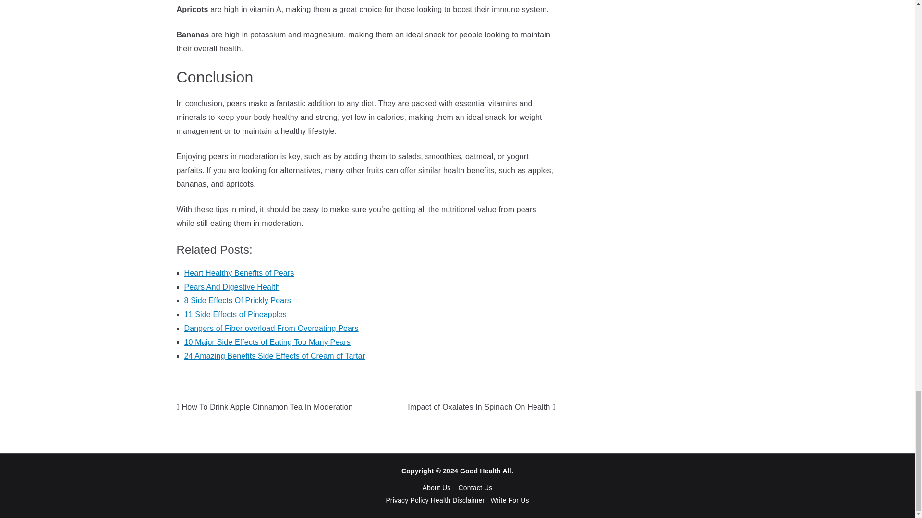 The height and width of the screenshot is (518, 922). What do you see at coordinates (268, 342) in the screenshot?
I see `10 Major Side Effects of Eating Too Many Pears` at bounding box center [268, 342].